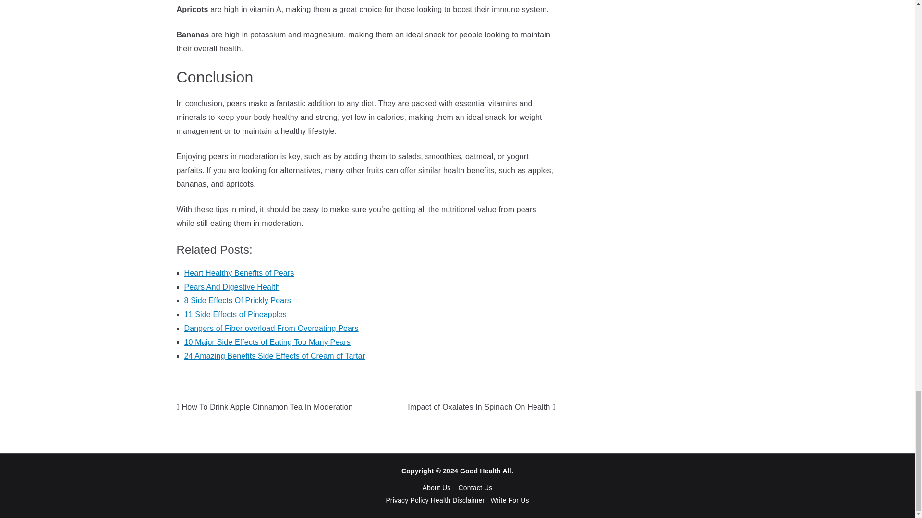 The height and width of the screenshot is (518, 922). What do you see at coordinates (268, 342) in the screenshot?
I see `10 Major Side Effects of Eating Too Many Pears` at bounding box center [268, 342].